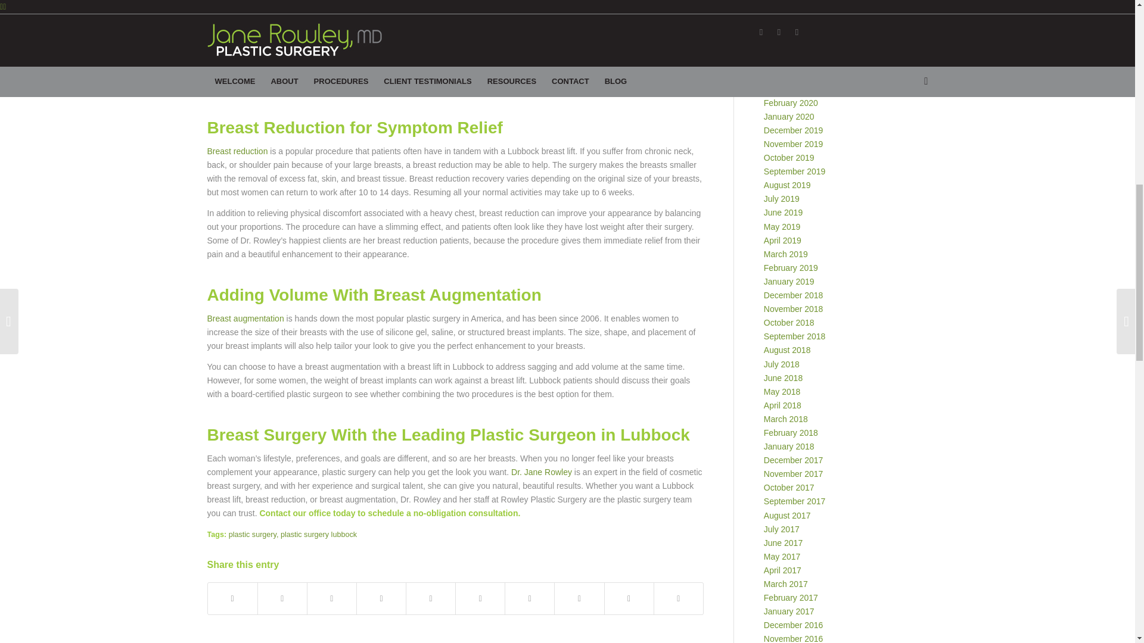 The height and width of the screenshot is (643, 1144). What do you see at coordinates (253, 535) in the screenshot?
I see `plastic surgery` at bounding box center [253, 535].